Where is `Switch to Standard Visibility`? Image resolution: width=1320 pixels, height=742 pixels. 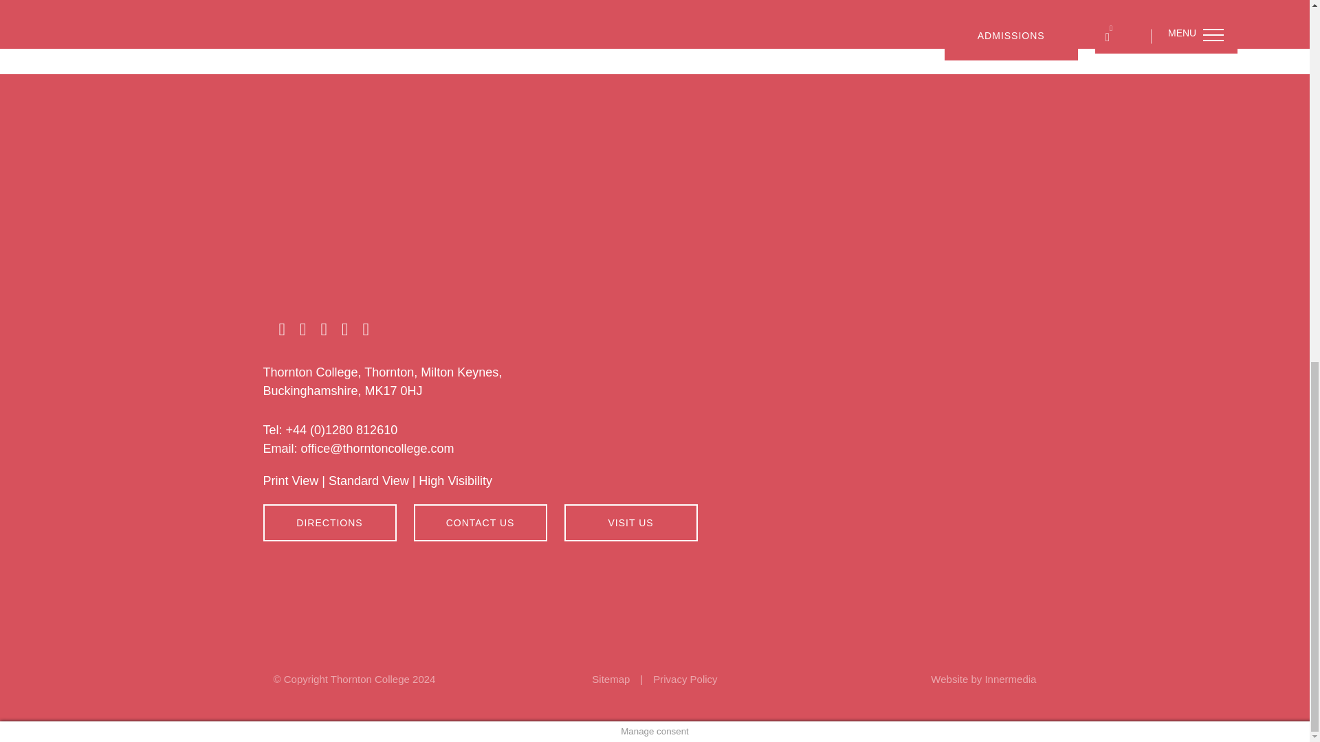
Switch to Standard Visibility is located at coordinates (368, 481).